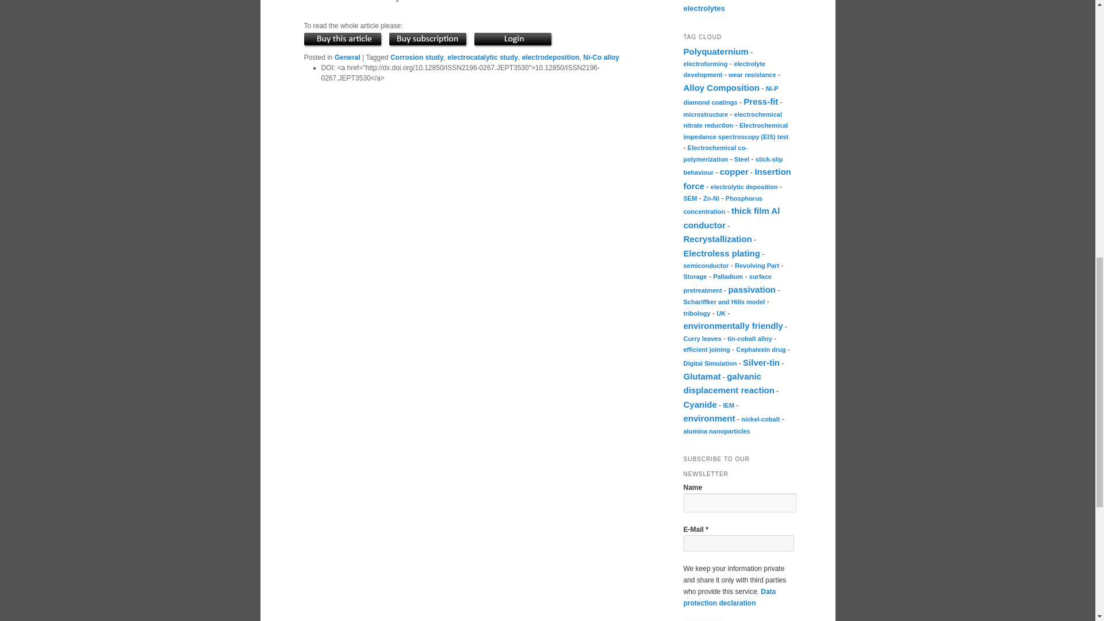 This screenshot has height=621, width=1104. What do you see at coordinates (705, 63) in the screenshot?
I see `0 topics` at bounding box center [705, 63].